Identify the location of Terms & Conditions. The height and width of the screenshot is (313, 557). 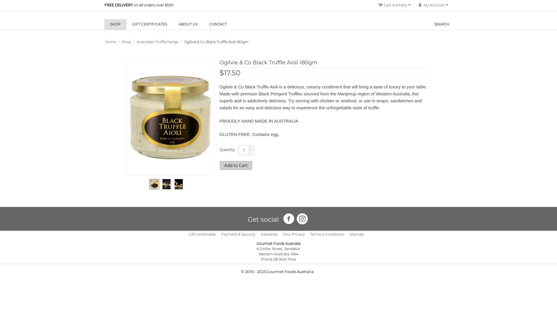
(327, 234).